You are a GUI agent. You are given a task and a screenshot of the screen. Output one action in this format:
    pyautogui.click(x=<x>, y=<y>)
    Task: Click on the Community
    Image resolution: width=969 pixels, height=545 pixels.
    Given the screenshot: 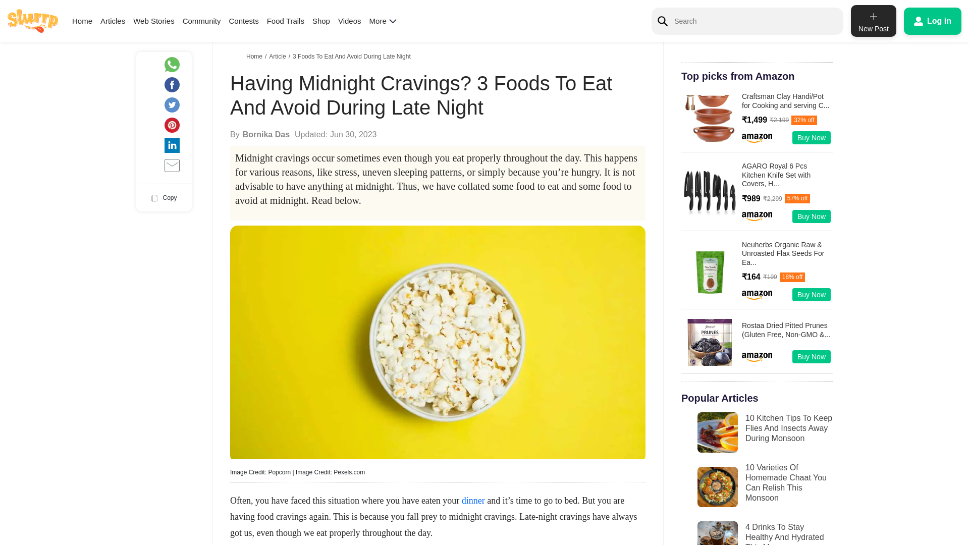 What is the action you would take?
    pyautogui.click(x=202, y=21)
    